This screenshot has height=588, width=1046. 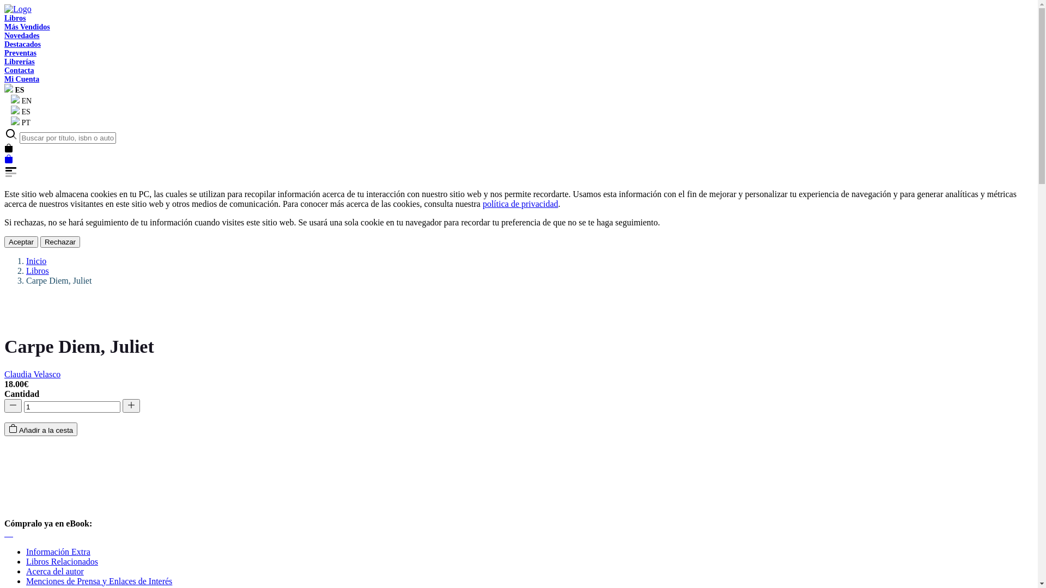 I want to click on Acerca del autor, so click(x=55, y=572).